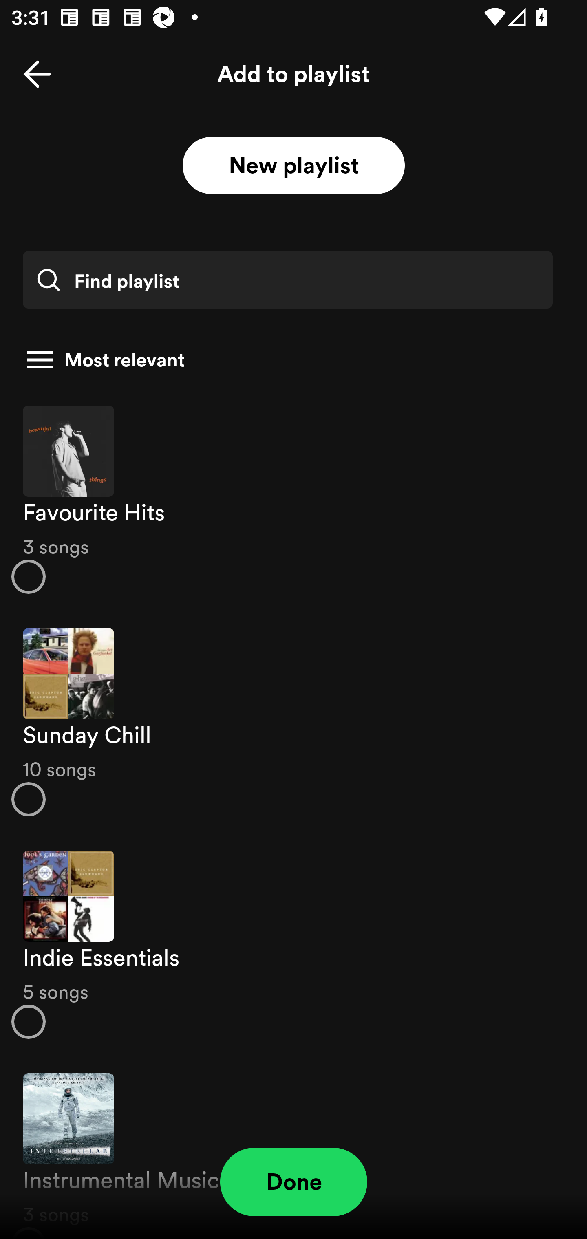  Describe the element at coordinates (293, 722) in the screenshot. I see `Sunday Chill 10 songs` at that location.